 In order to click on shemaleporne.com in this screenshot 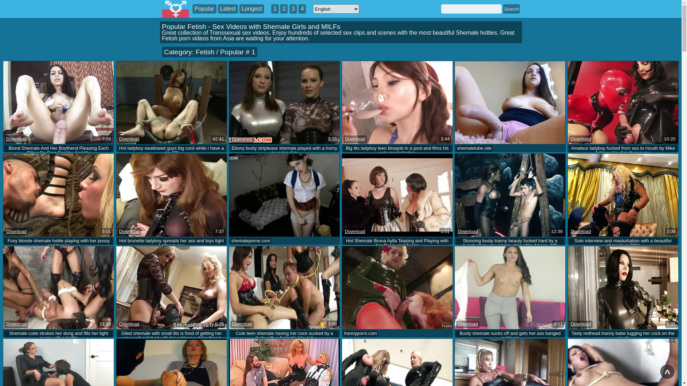, I will do `click(250, 241)`.